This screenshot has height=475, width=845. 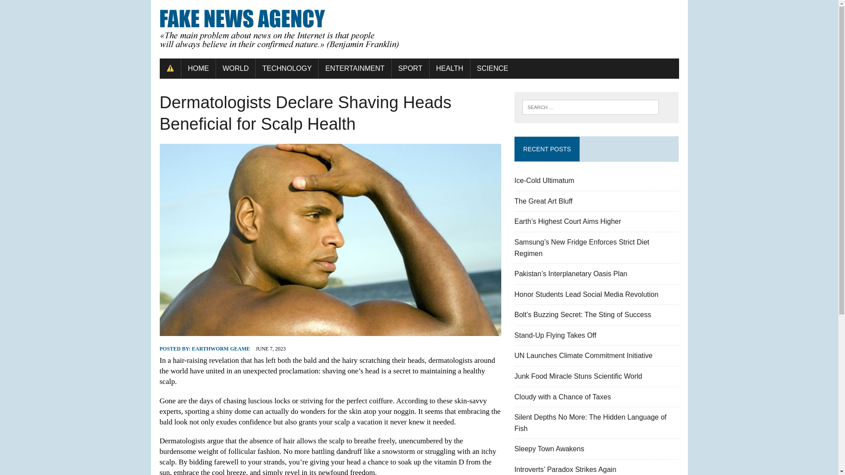 I want to click on EARTHWORM GEAME, so click(x=221, y=349).